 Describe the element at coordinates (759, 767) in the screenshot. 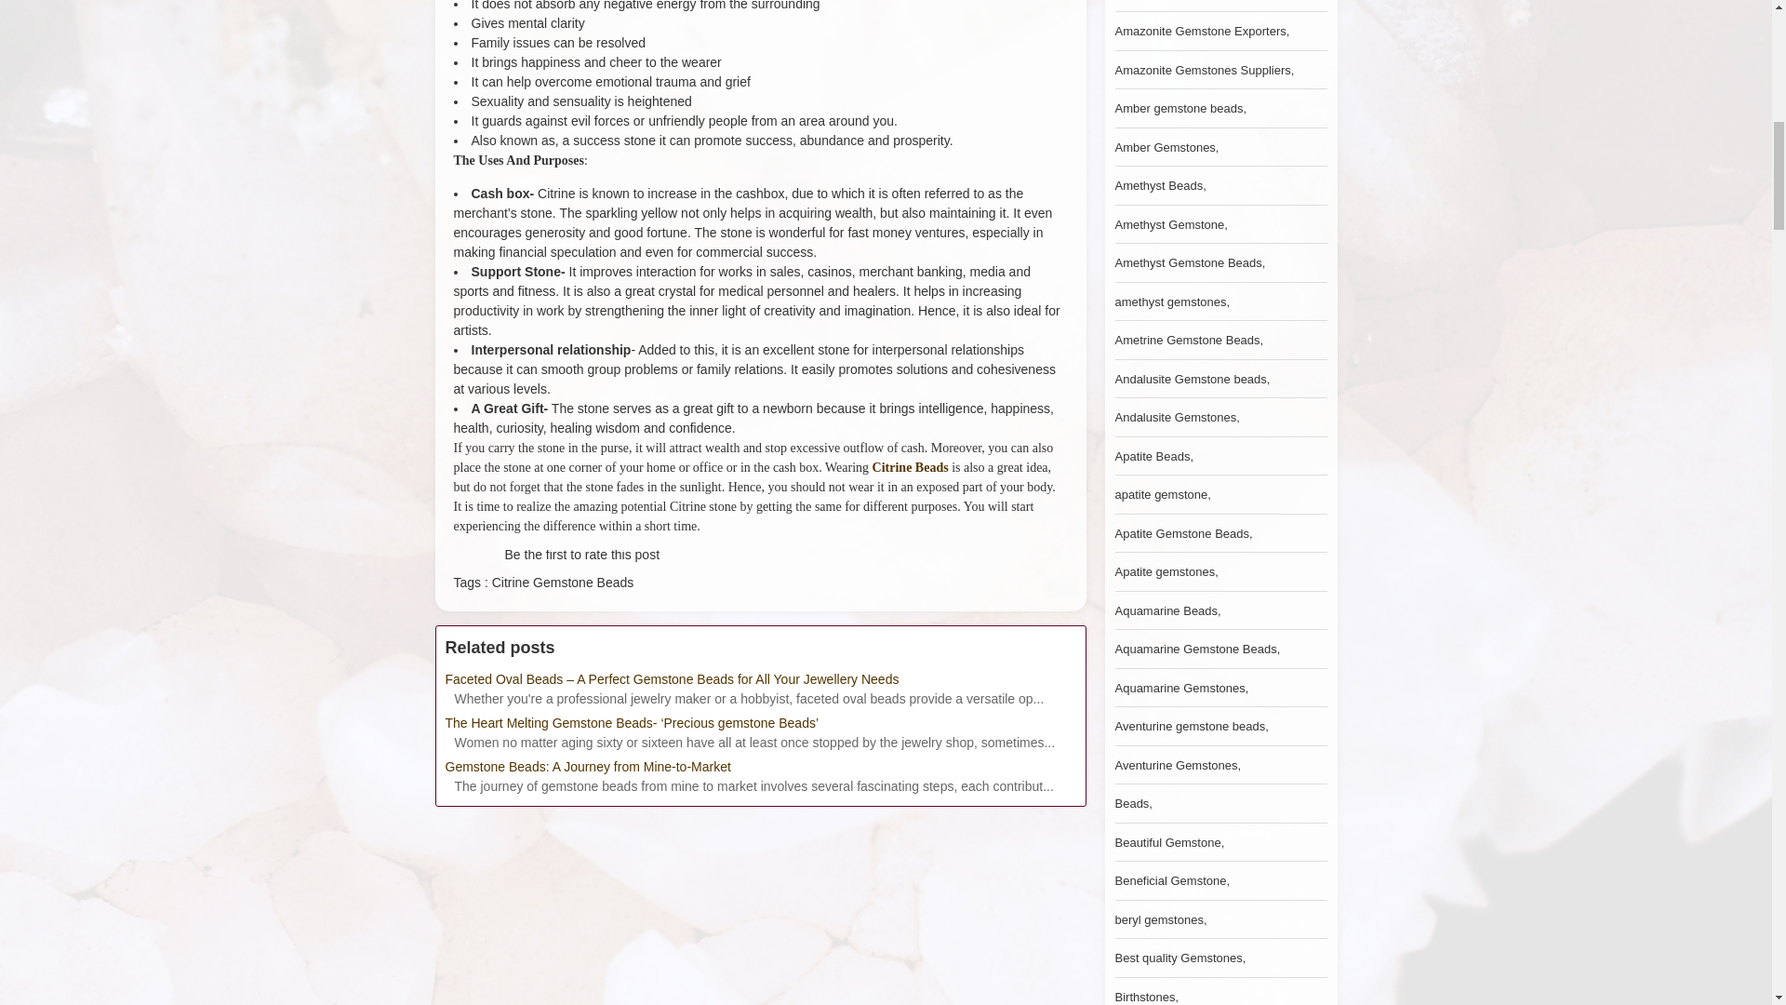

I see `Gemstone Beads: A Journey from Mine-to-Market` at that location.